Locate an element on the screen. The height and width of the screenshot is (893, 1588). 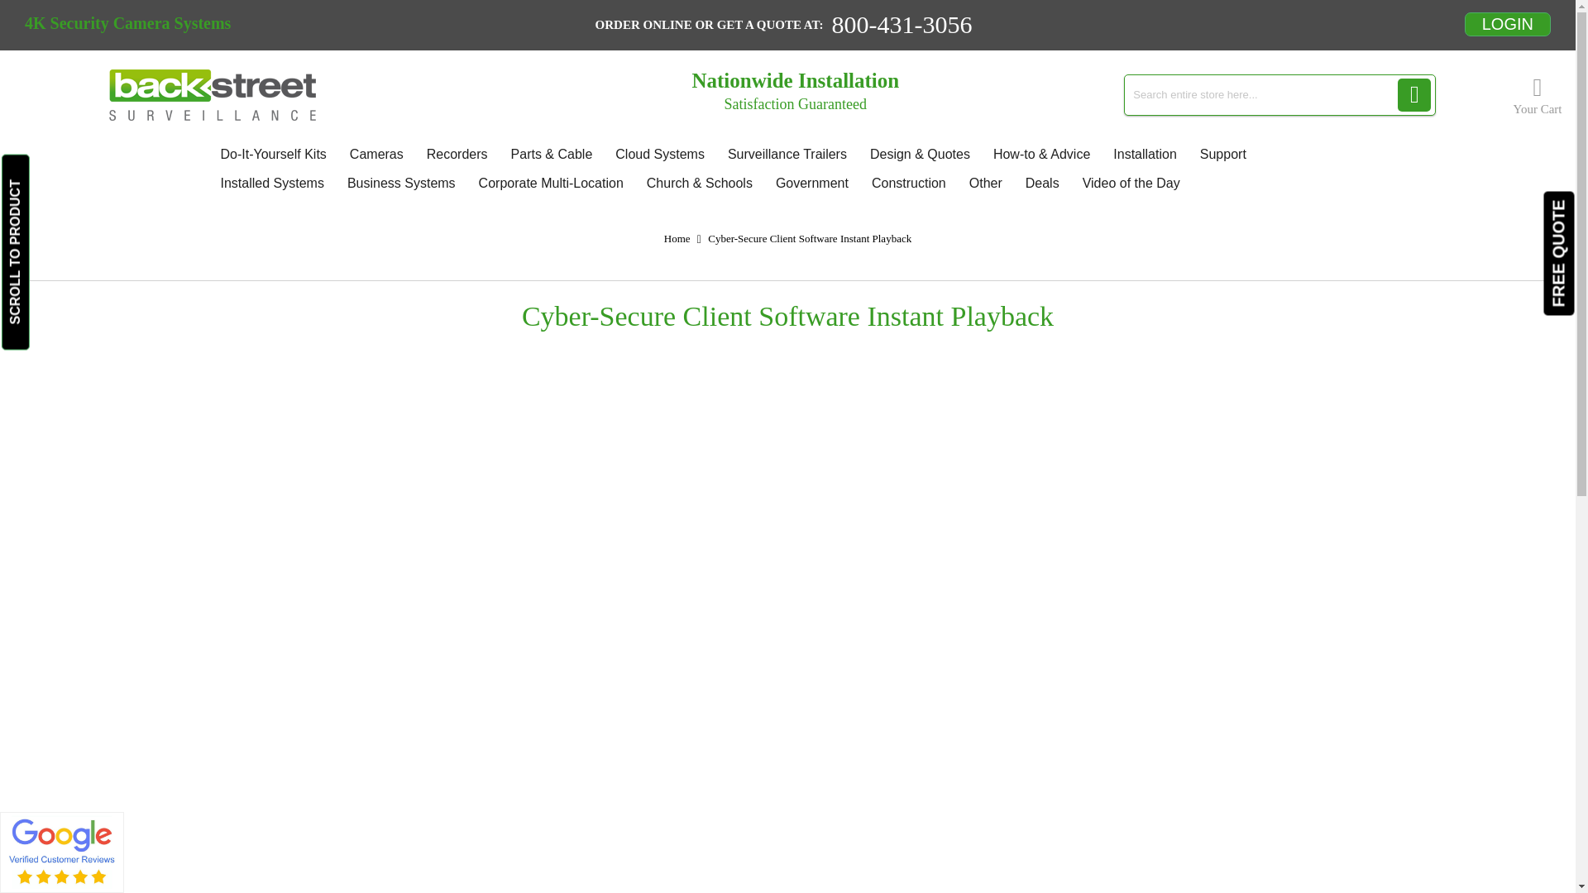
Do-It-Yourself Kits is located at coordinates (272, 154).